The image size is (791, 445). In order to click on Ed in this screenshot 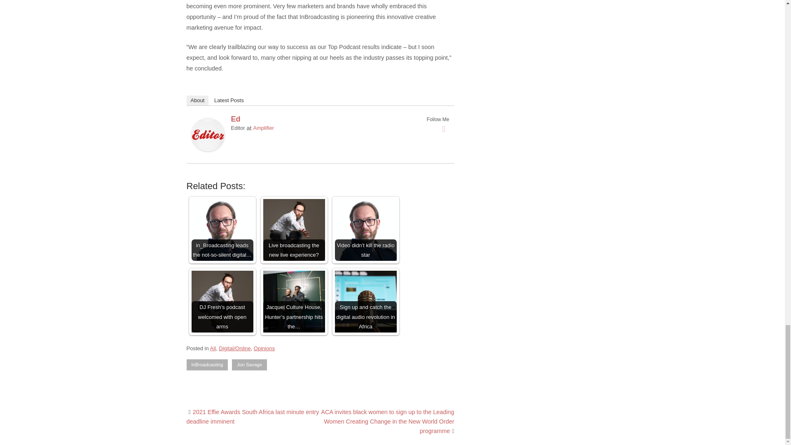, I will do `click(236, 119)`.